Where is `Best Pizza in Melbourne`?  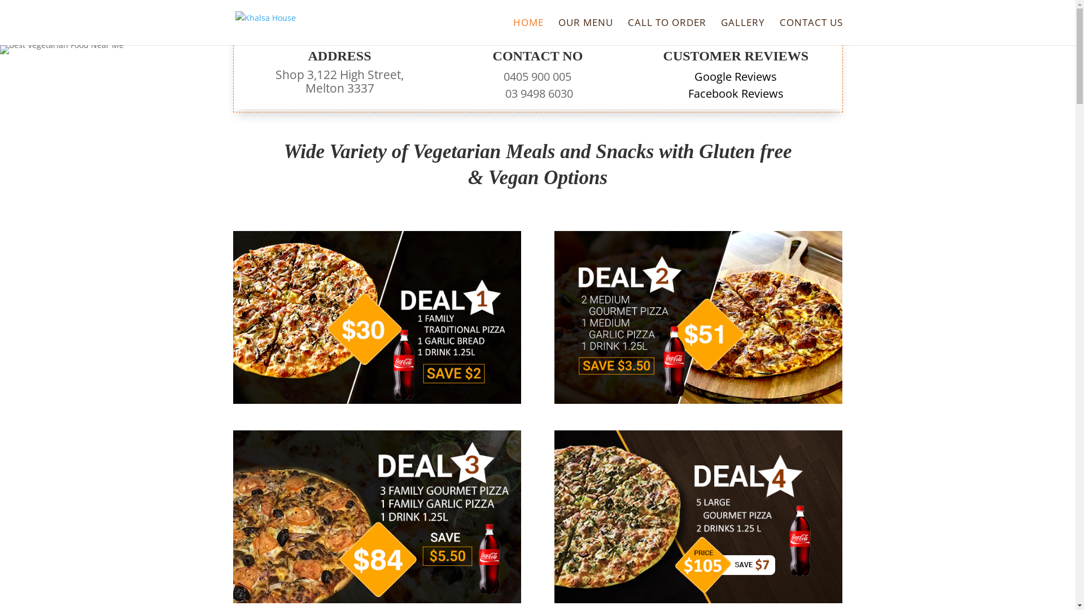
Best Pizza in Melbourne is located at coordinates (698, 317).